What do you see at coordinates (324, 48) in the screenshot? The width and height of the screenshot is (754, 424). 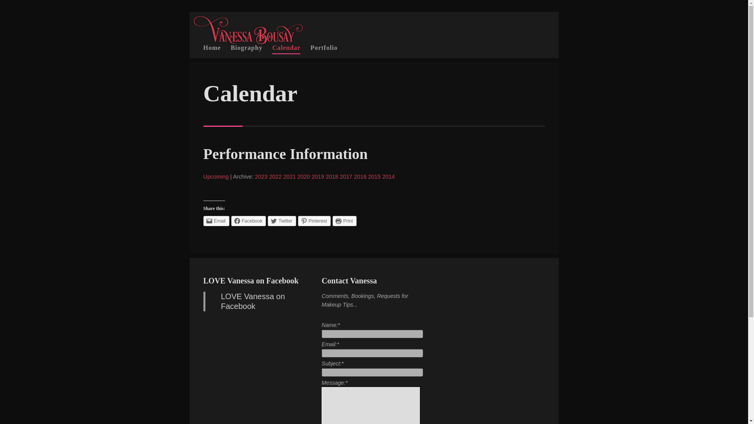 I see `Portfolio` at bounding box center [324, 48].